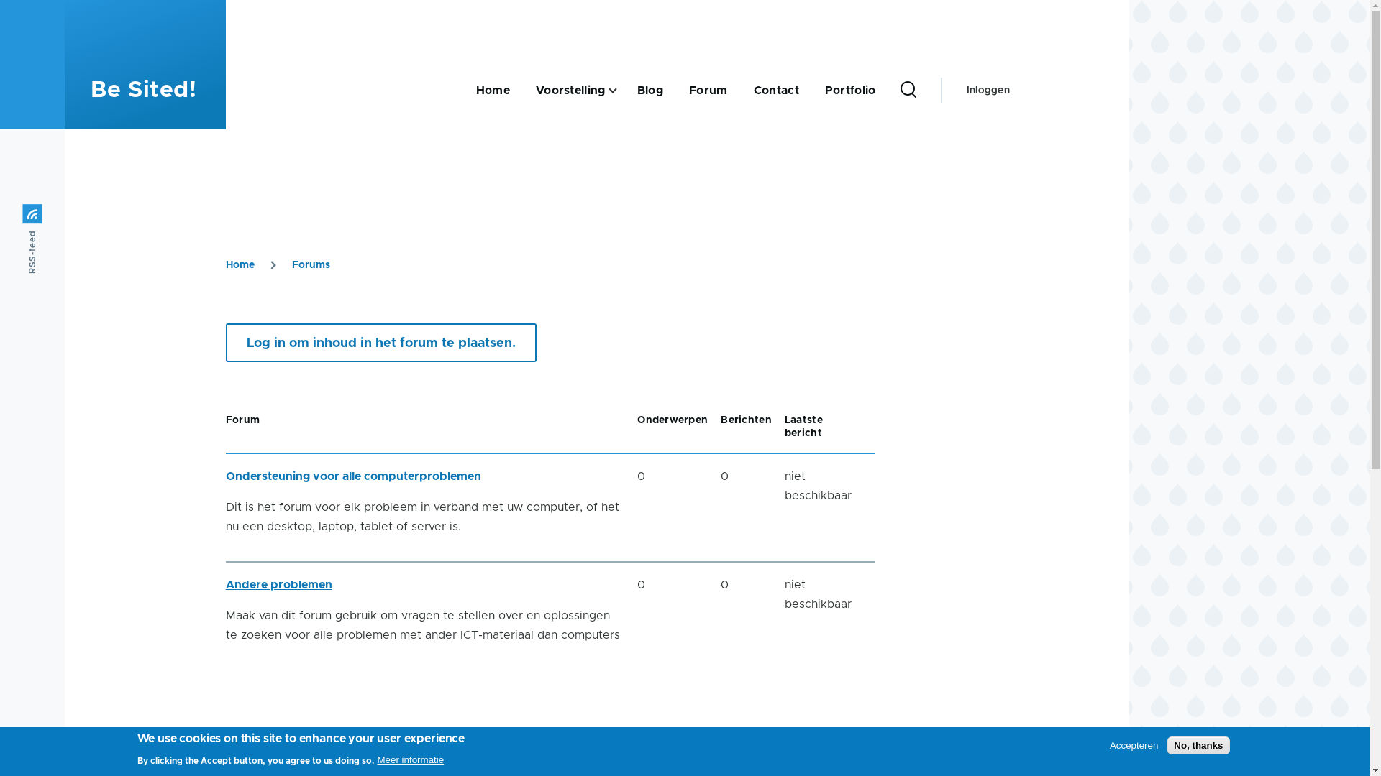 The width and height of the screenshot is (1381, 776). Describe the element at coordinates (311, 265) in the screenshot. I see `Forums` at that location.